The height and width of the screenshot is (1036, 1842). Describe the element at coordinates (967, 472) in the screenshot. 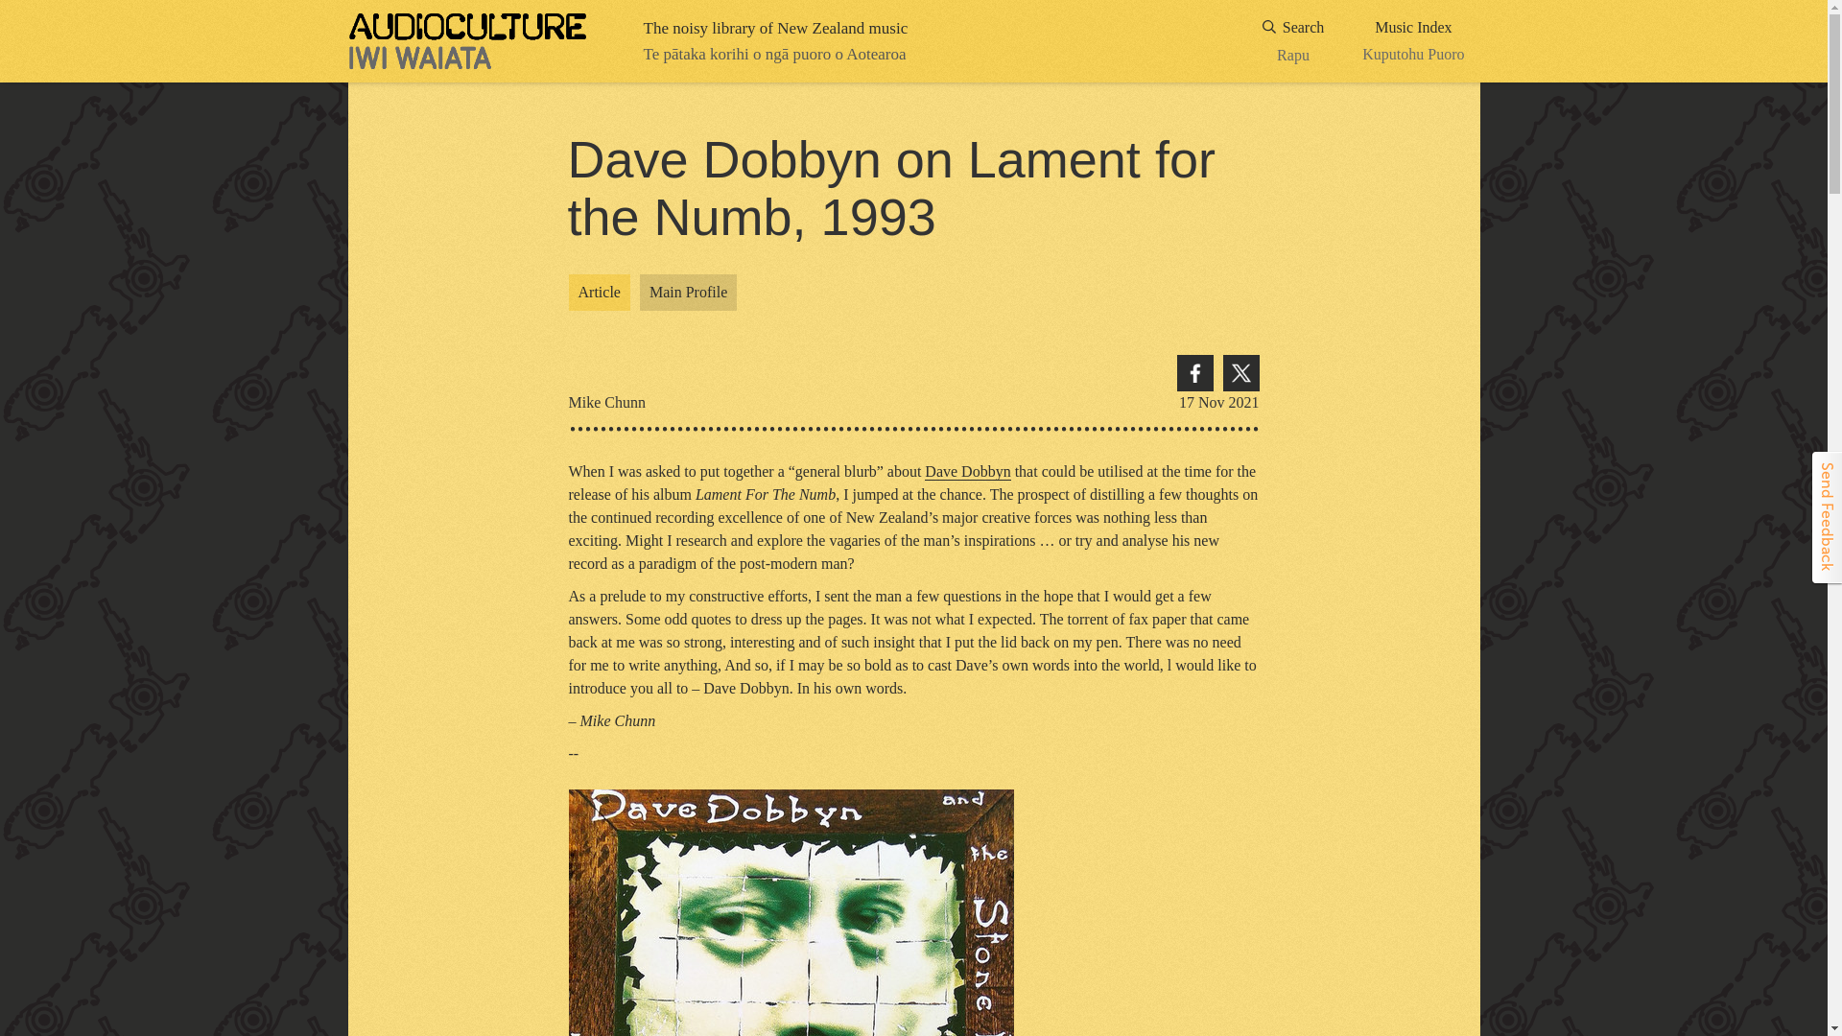

I see `Article` at that location.